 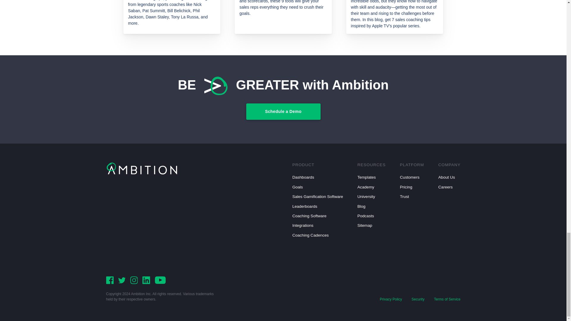 I want to click on Ambition's Privacy Policy, so click(x=391, y=299).